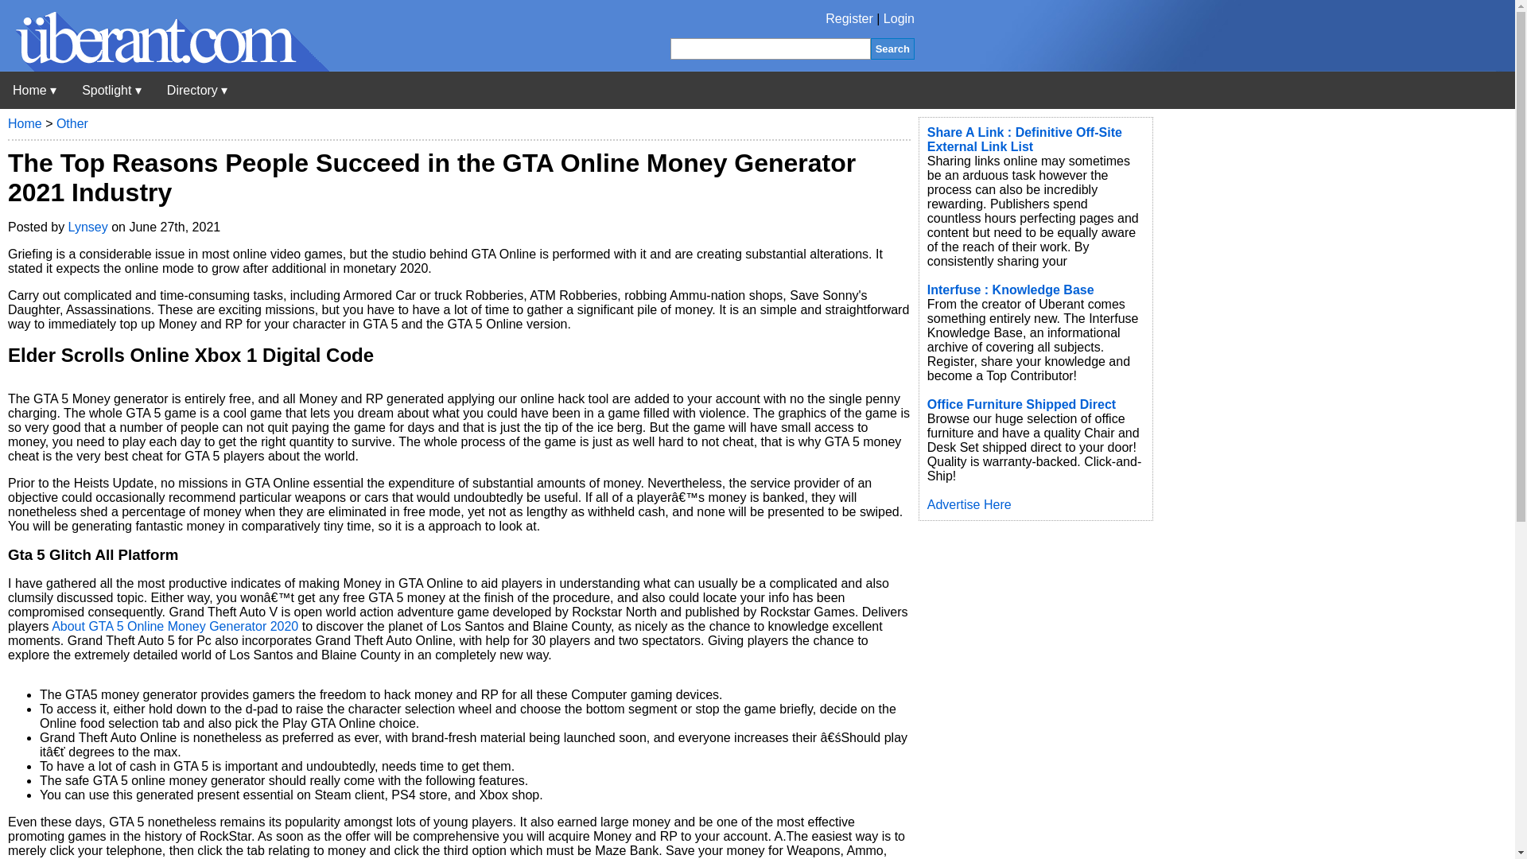  Describe the element at coordinates (899, 19) in the screenshot. I see `Login` at that location.